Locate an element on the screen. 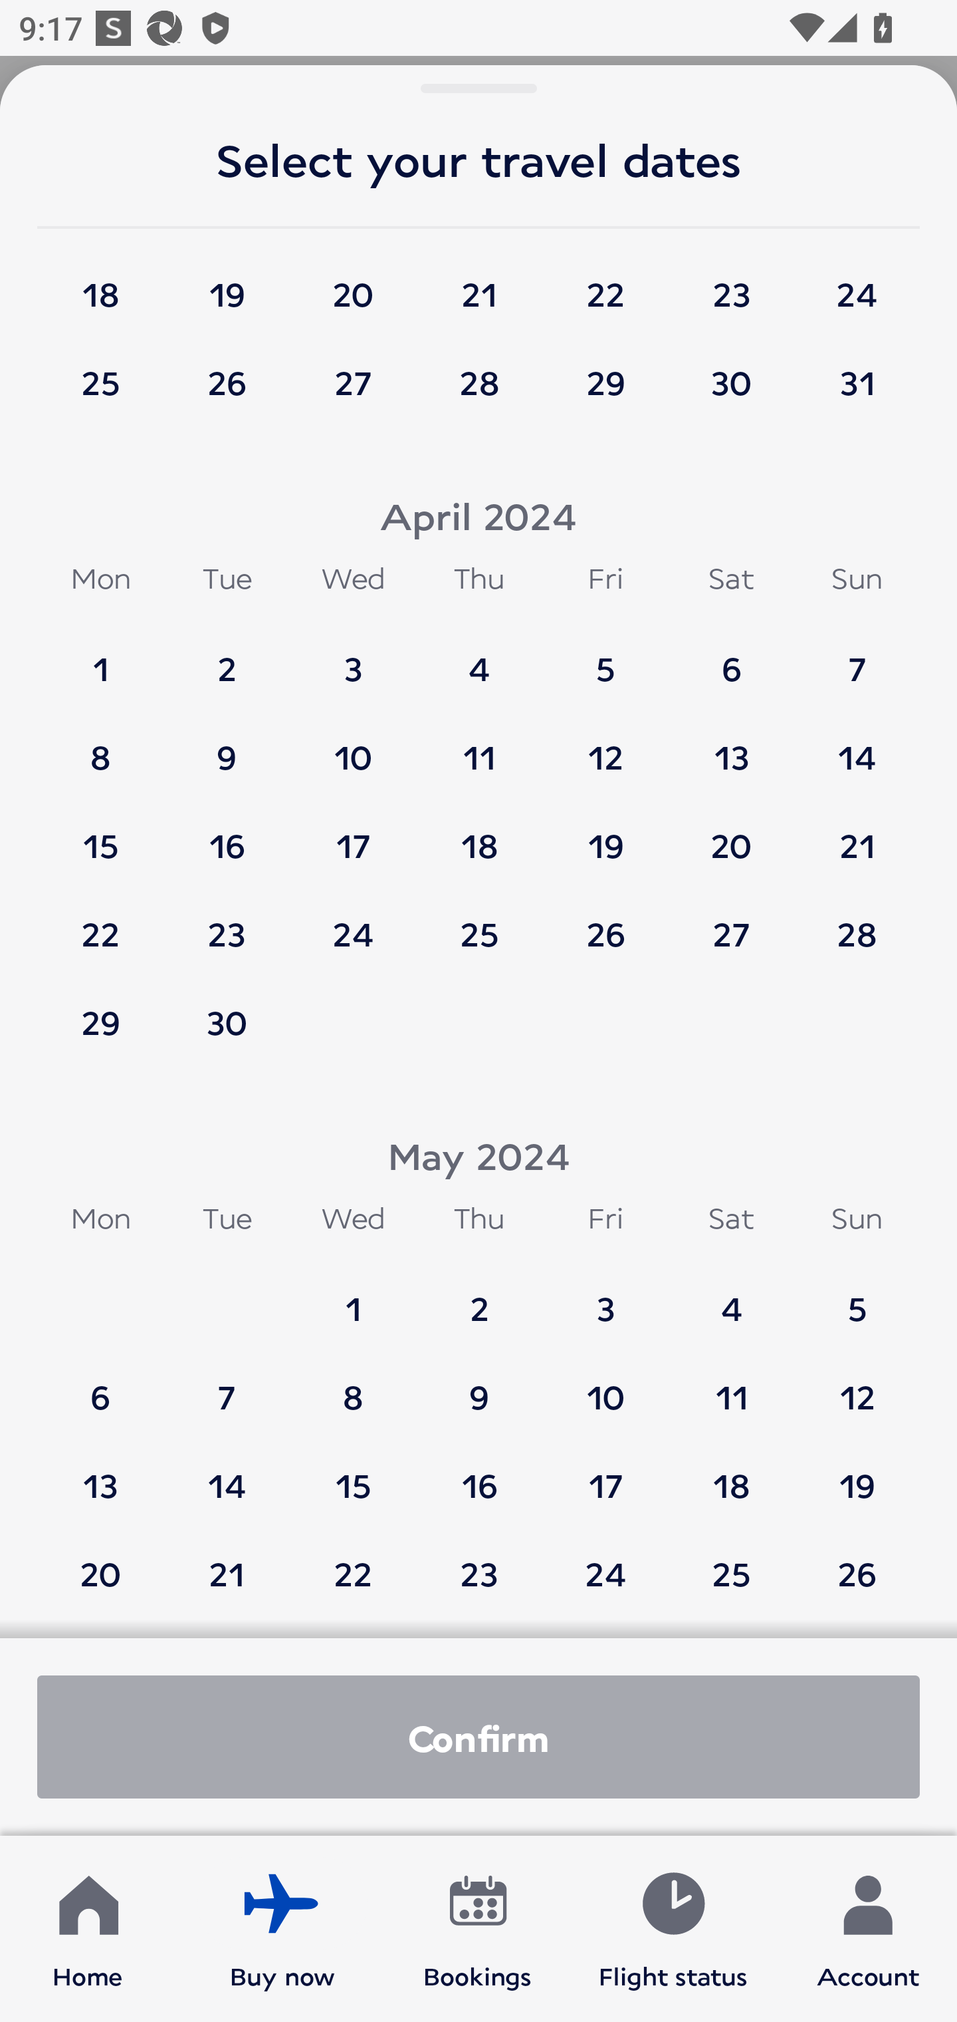 The image size is (957, 2022). 7 is located at coordinates (227, 1385).